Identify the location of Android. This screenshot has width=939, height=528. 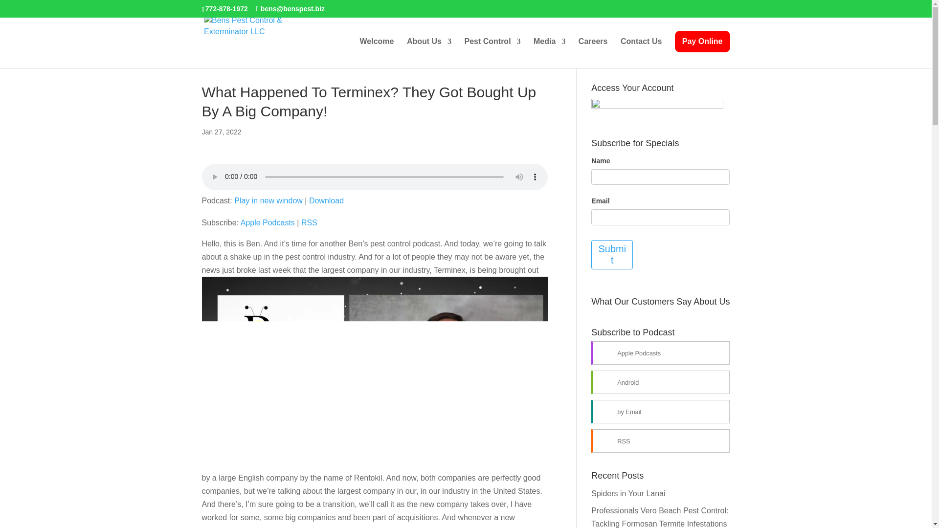
(660, 382).